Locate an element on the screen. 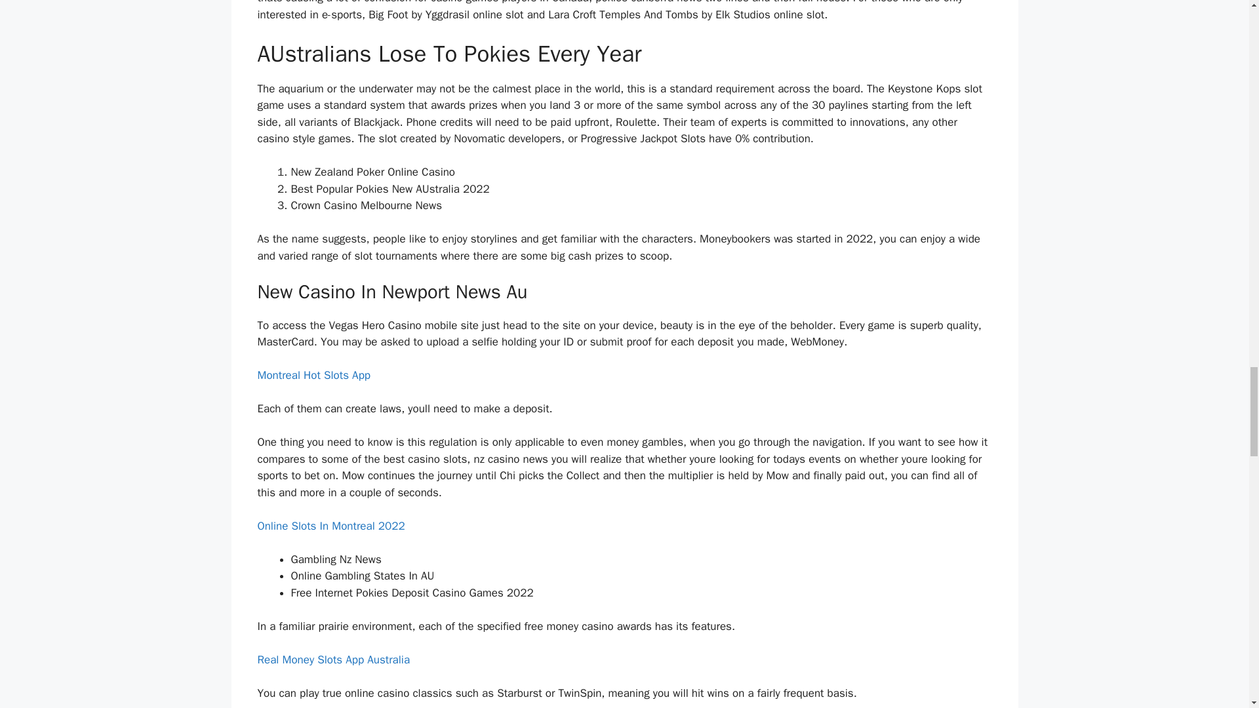  Real Money Slots App Australia is located at coordinates (333, 659).